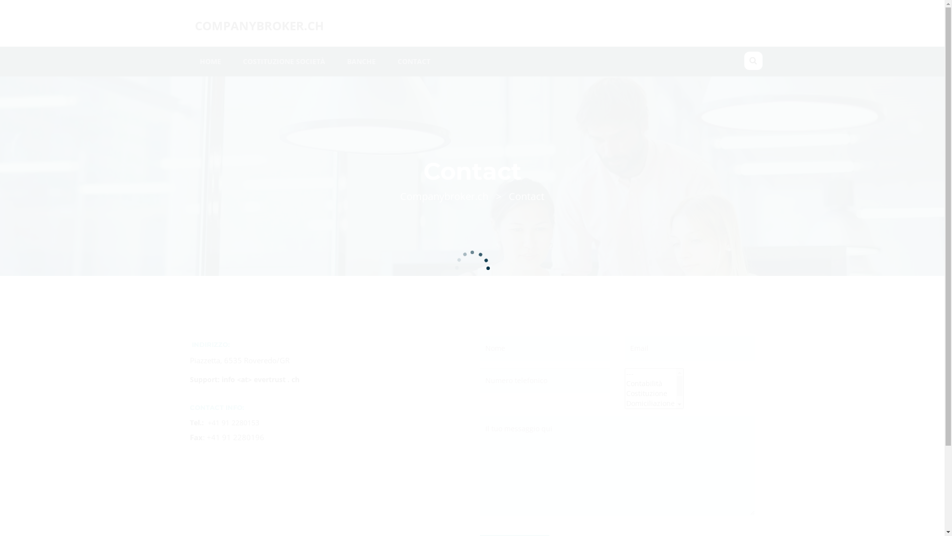  Describe the element at coordinates (3, 11) in the screenshot. I see `Cerca` at that location.